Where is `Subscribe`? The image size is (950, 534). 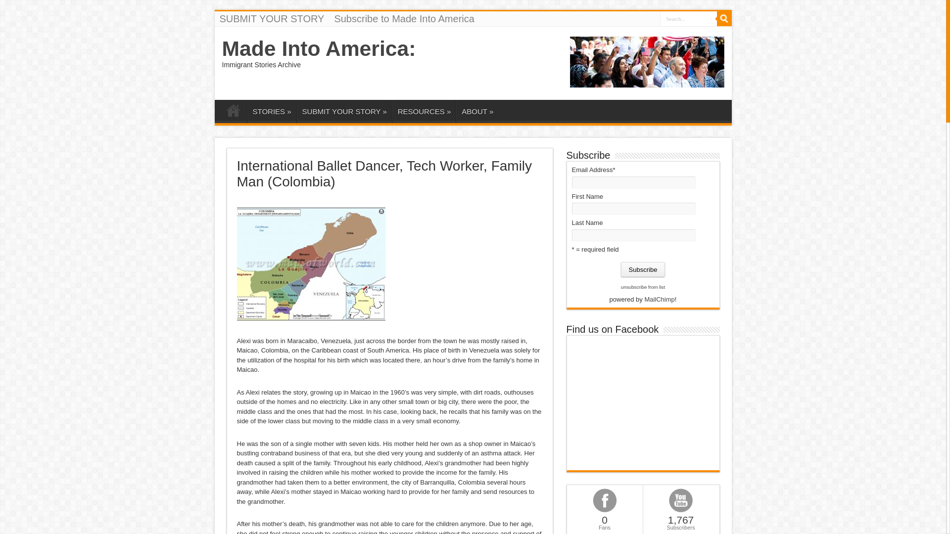
Subscribe is located at coordinates (643, 269).